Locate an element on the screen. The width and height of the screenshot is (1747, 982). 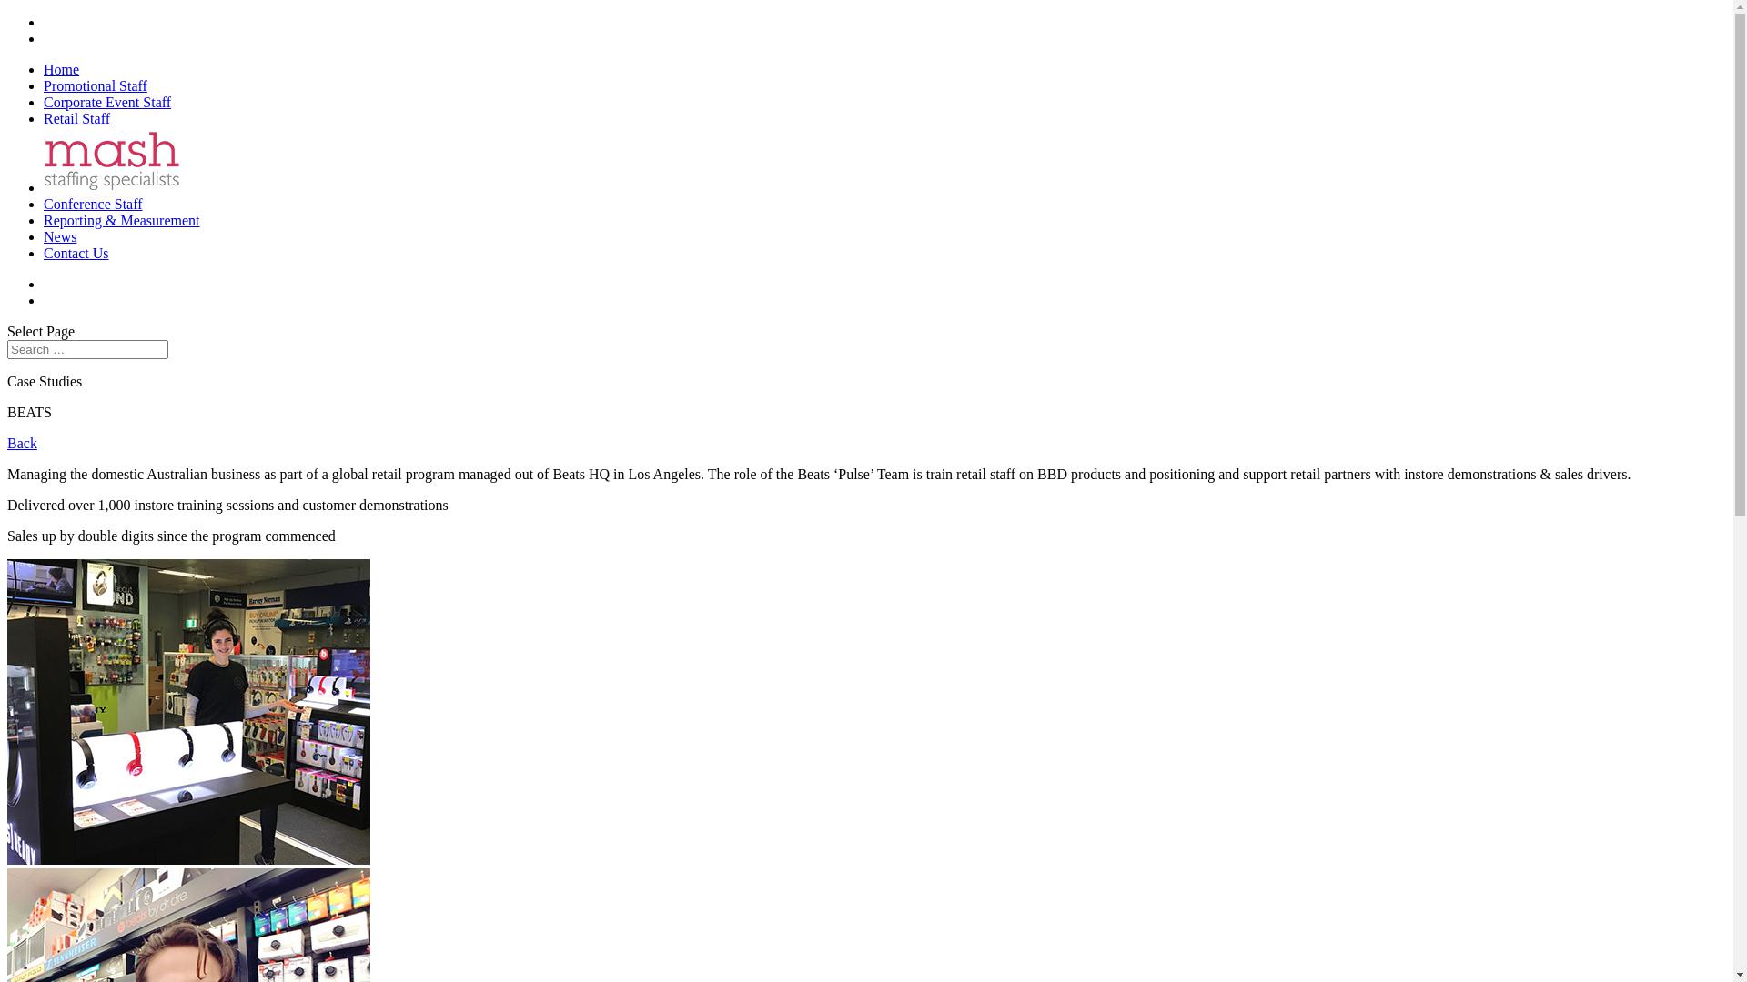
Search for: is located at coordinates (87, 349).